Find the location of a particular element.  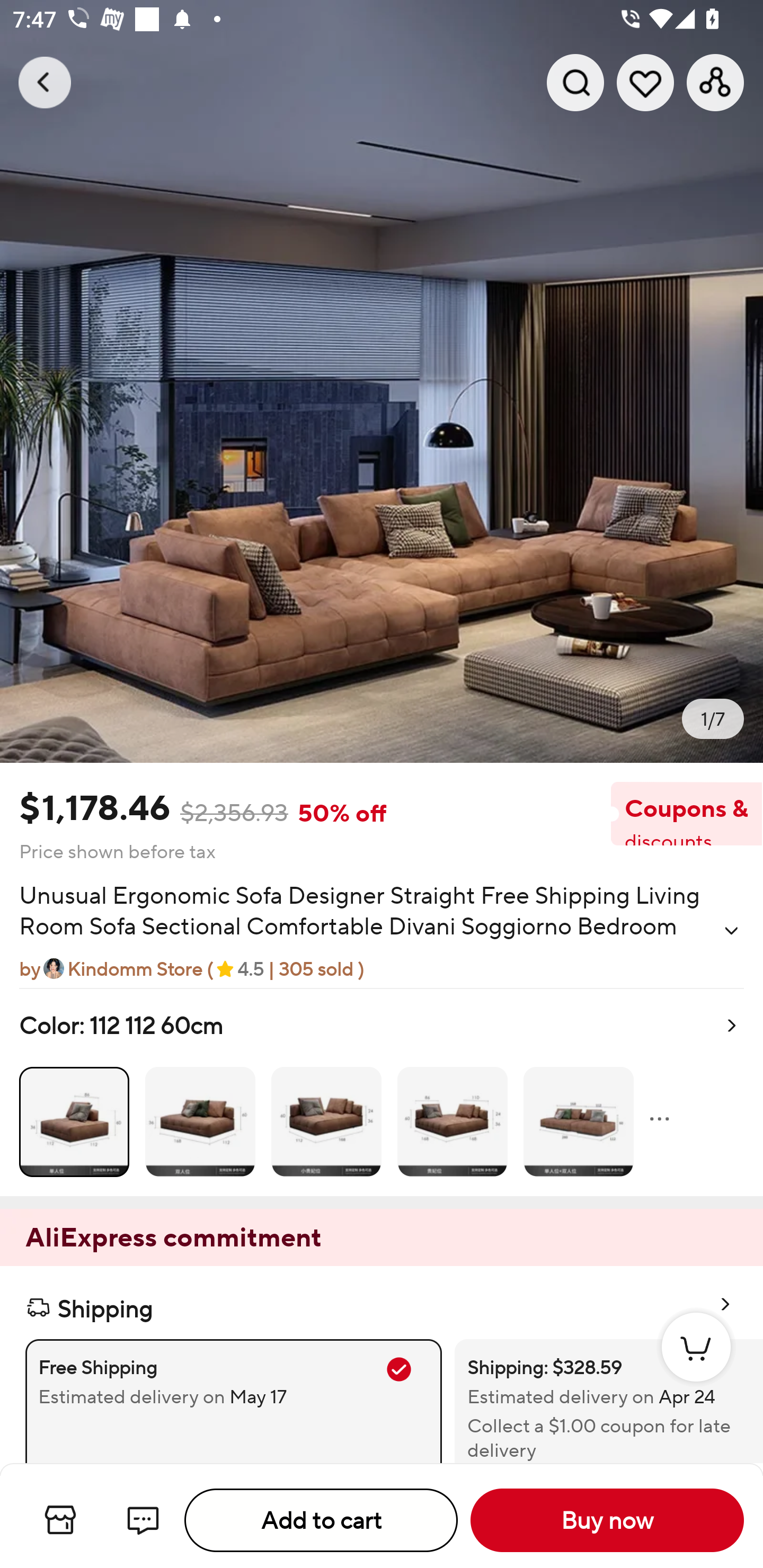

Add to cart is located at coordinates (321, 1520).